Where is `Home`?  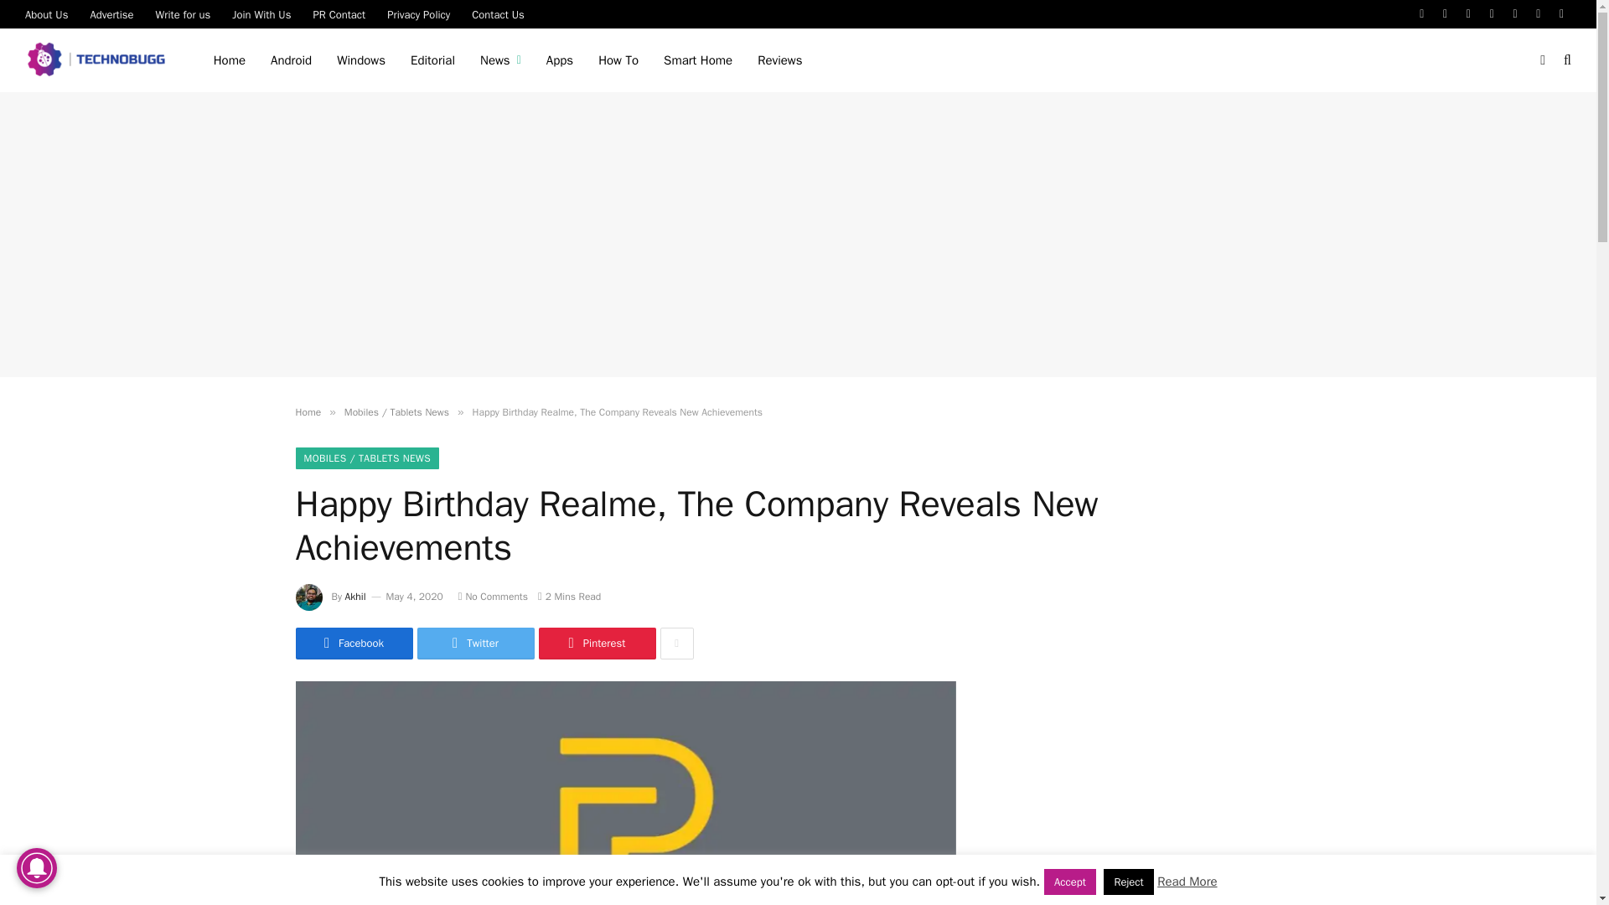 Home is located at coordinates (230, 60).